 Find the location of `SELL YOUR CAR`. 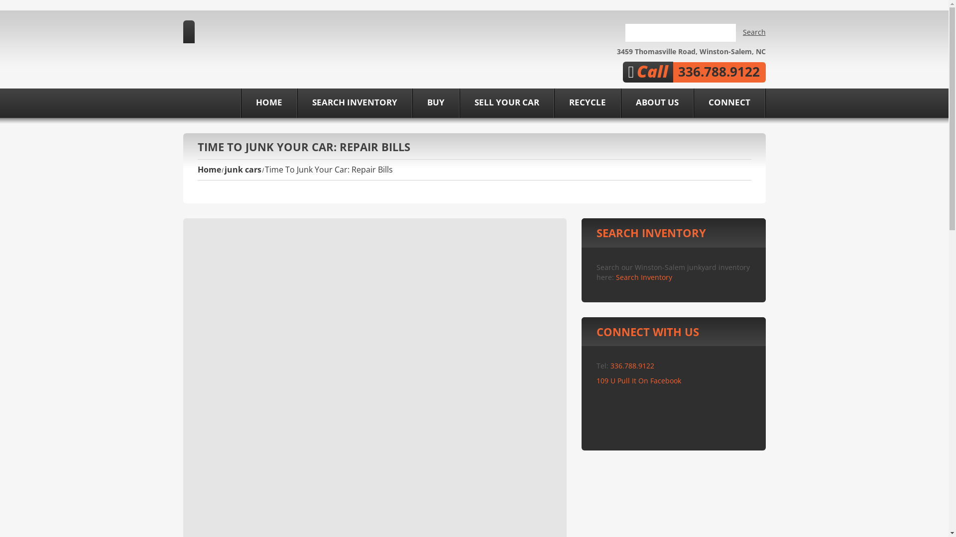

SELL YOUR CAR is located at coordinates (506, 103).